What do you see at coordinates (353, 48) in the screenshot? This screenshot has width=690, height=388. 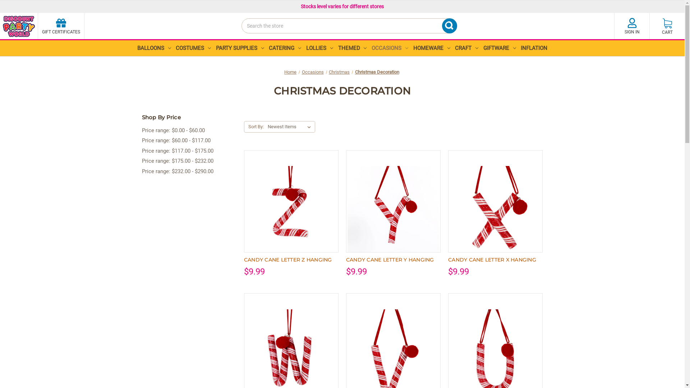 I see `THEMED` at bounding box center [353, 48].